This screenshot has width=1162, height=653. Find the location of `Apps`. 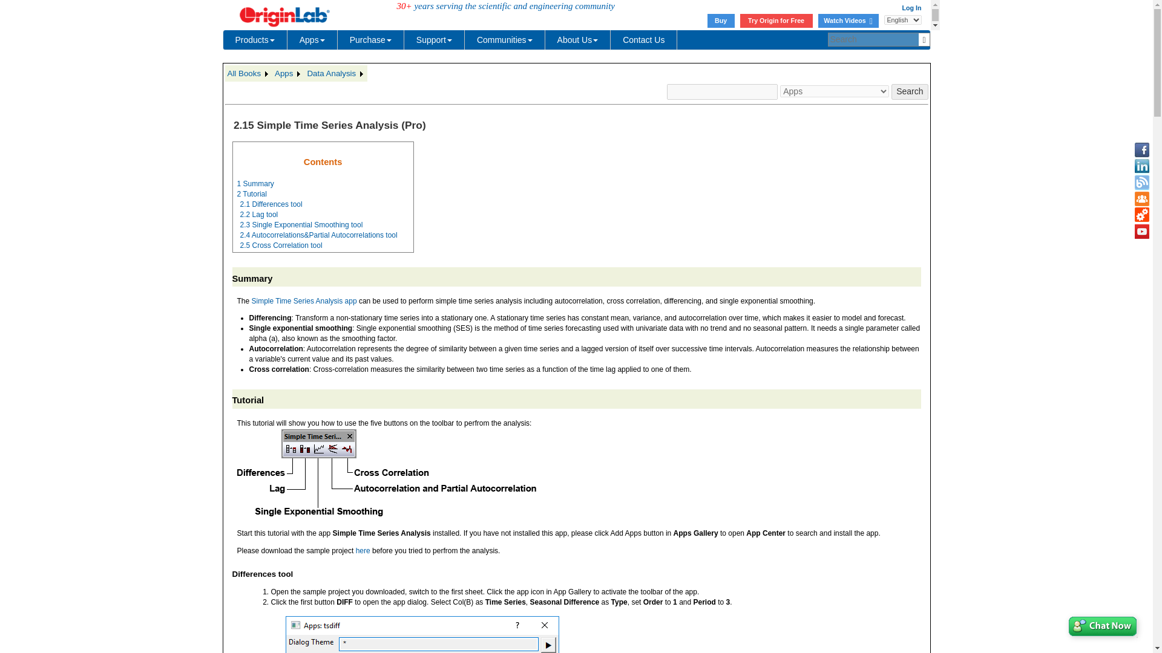

Apps is located at coordinates (288, 74).